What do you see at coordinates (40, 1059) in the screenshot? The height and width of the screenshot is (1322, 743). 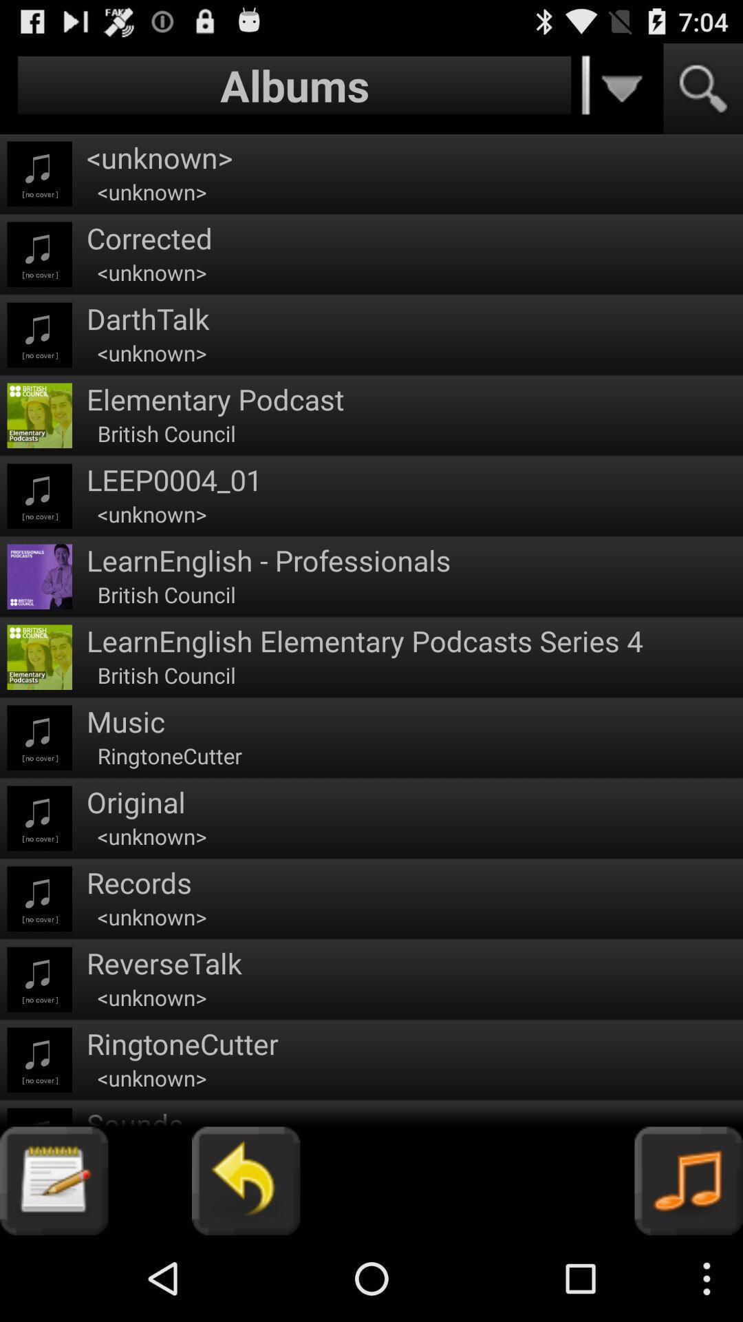 I see `select the icon which is beside ringtonecutter` at bounding box center [40, 1059].